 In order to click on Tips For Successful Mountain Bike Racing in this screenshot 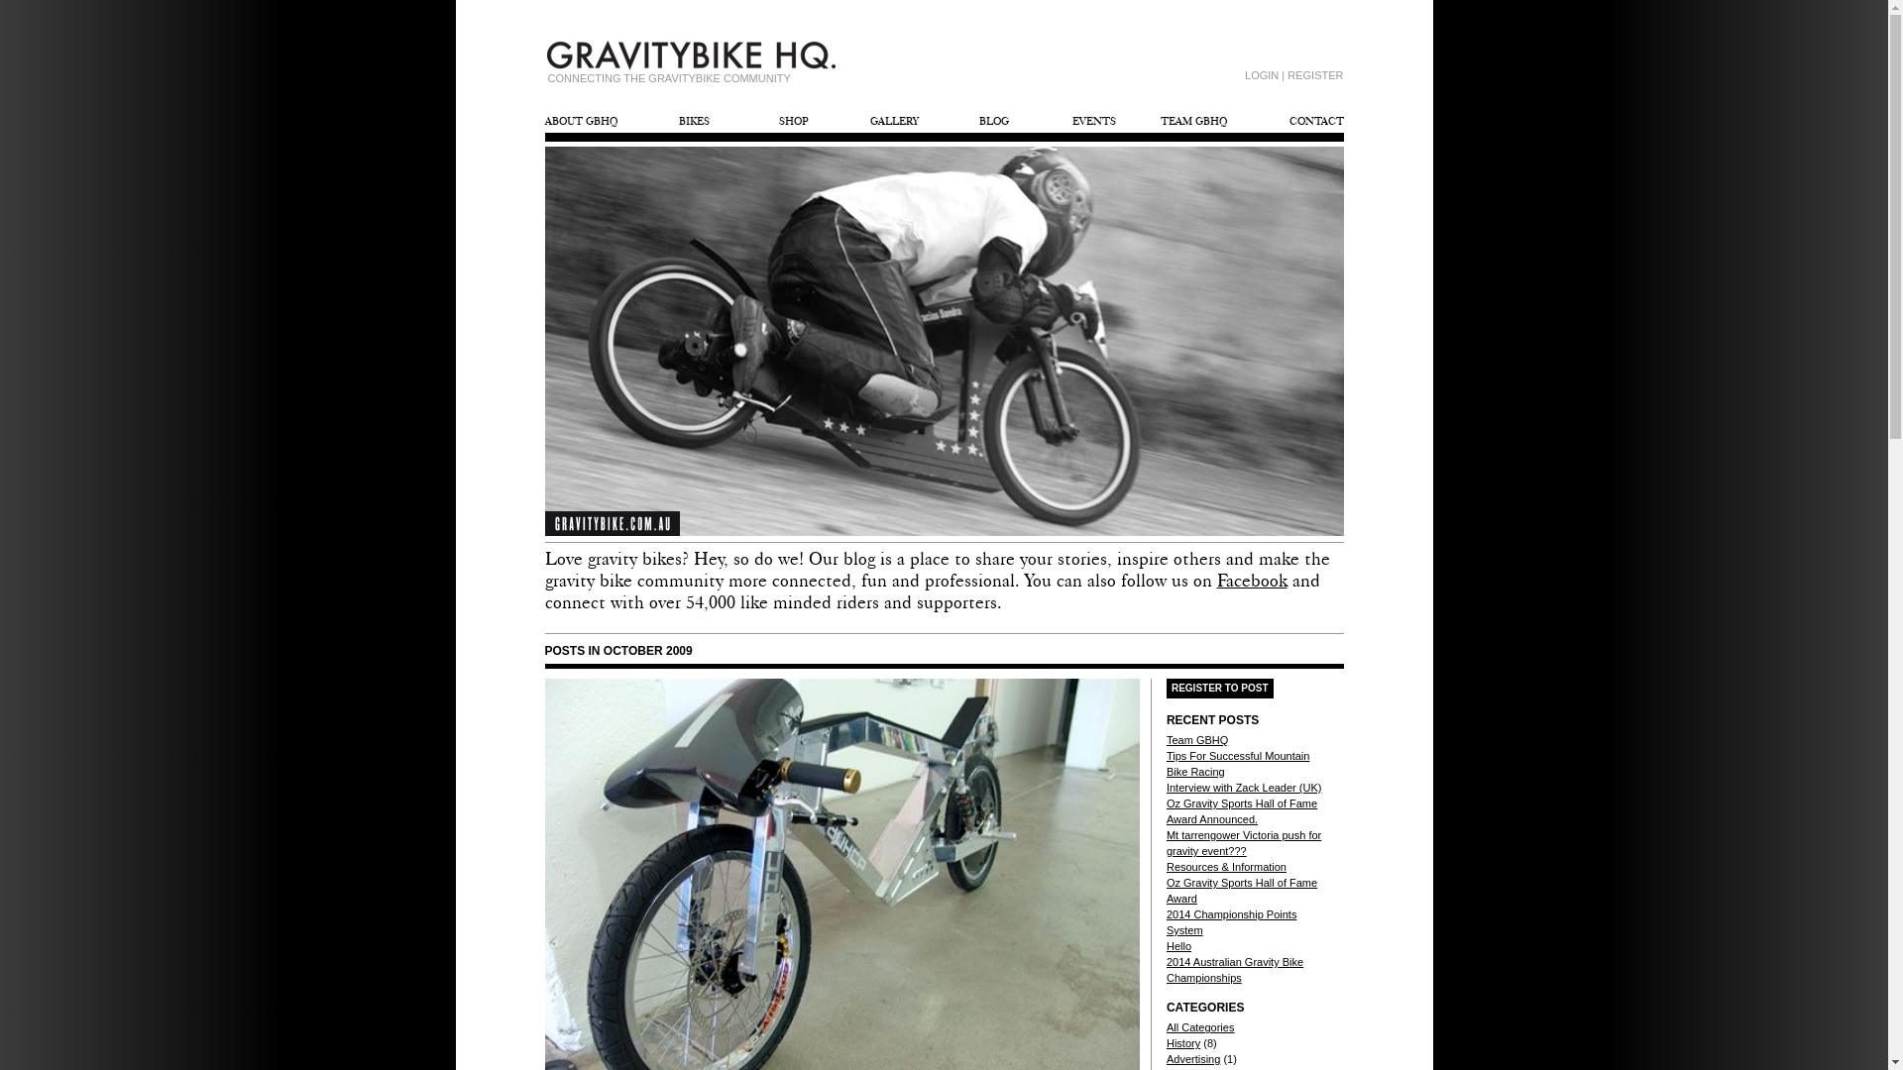, I will do `click(1238, 764)`.